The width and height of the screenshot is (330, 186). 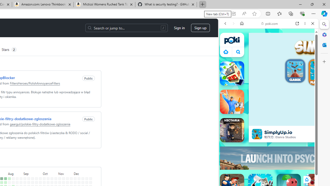 I want to click on SimplyUp.io, so click(x=257, y=134).